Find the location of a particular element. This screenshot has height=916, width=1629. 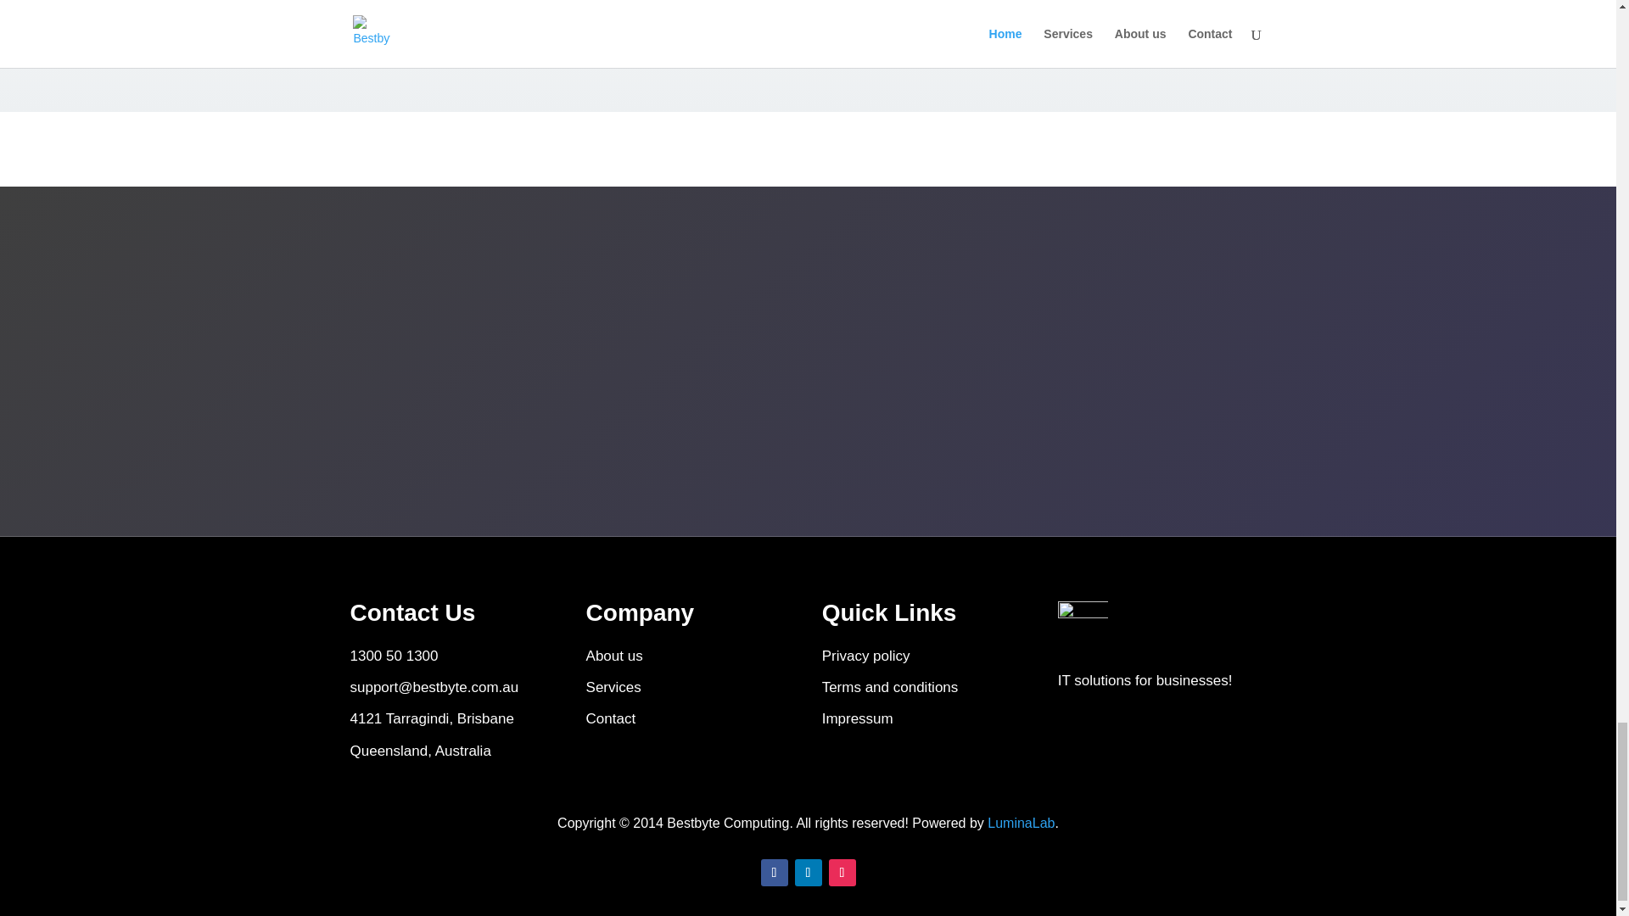

Terms and conditions is located at coordinates (891, 687).